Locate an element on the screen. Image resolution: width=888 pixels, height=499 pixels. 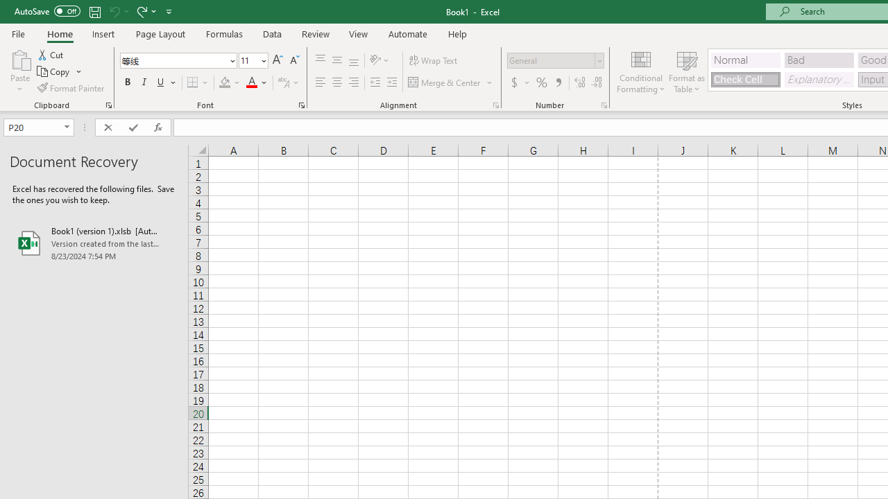
Paste is located at coordinates (19, 71).